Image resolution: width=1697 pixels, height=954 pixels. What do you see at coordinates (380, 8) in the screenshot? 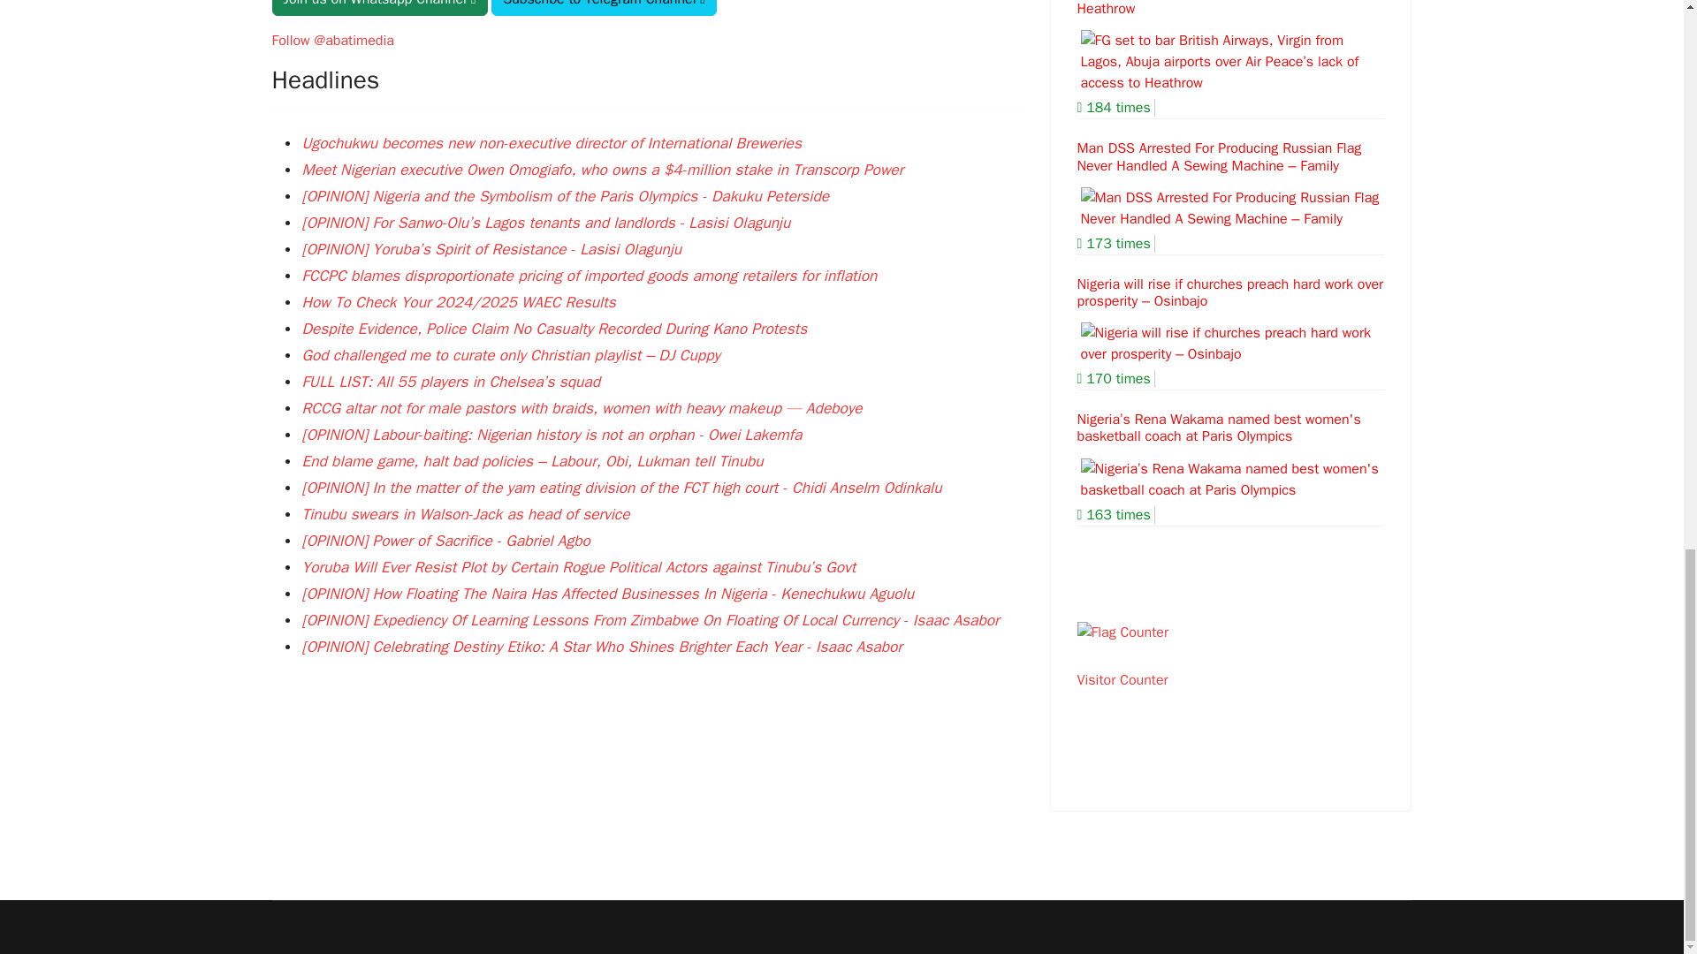
I see `Join us on Whatsapp Channel` at bounding box center [380, 8].